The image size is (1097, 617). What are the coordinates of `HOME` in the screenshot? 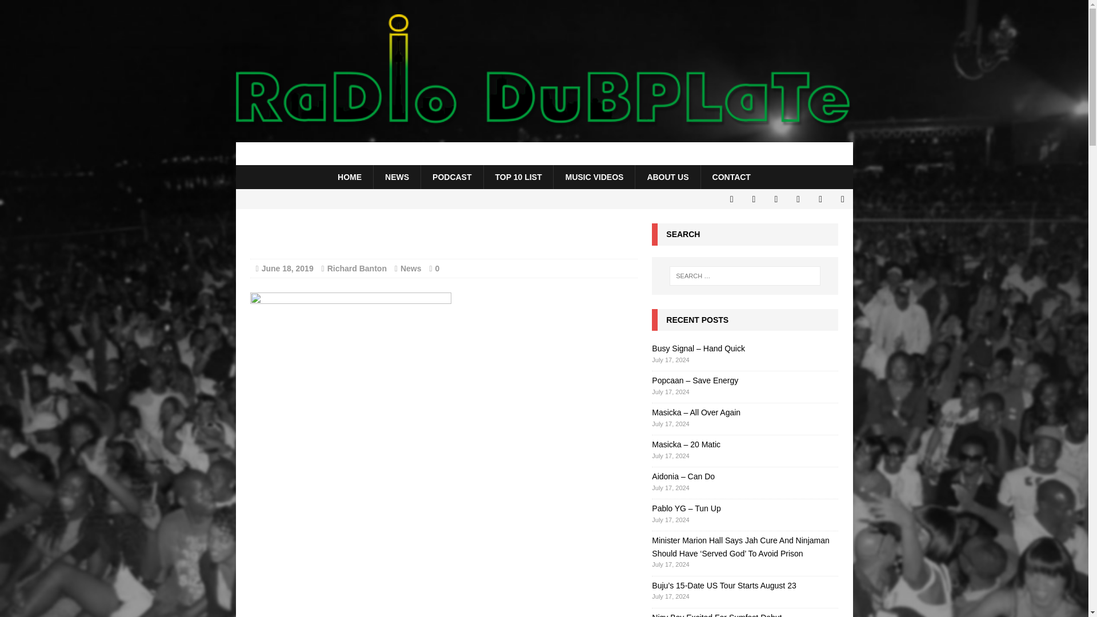 It's located at (349, 177).